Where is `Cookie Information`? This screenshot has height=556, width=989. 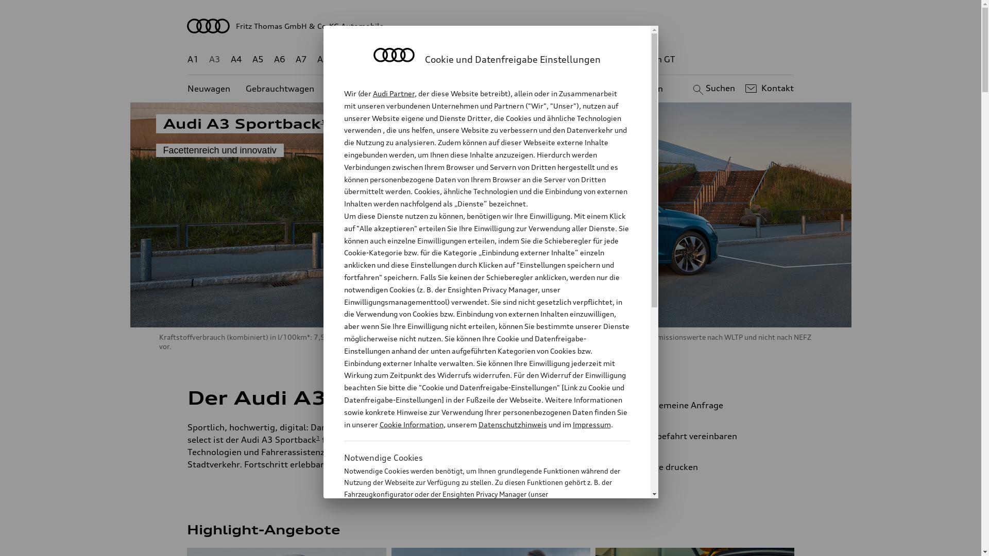 Cookie Information is located at coordinates (411, 424).